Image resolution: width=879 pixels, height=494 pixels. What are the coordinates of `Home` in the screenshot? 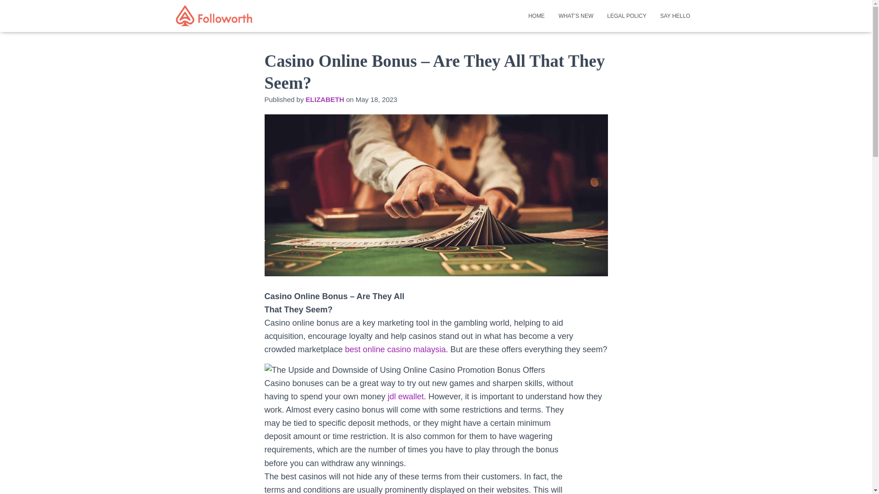 It's located at (537, 16).